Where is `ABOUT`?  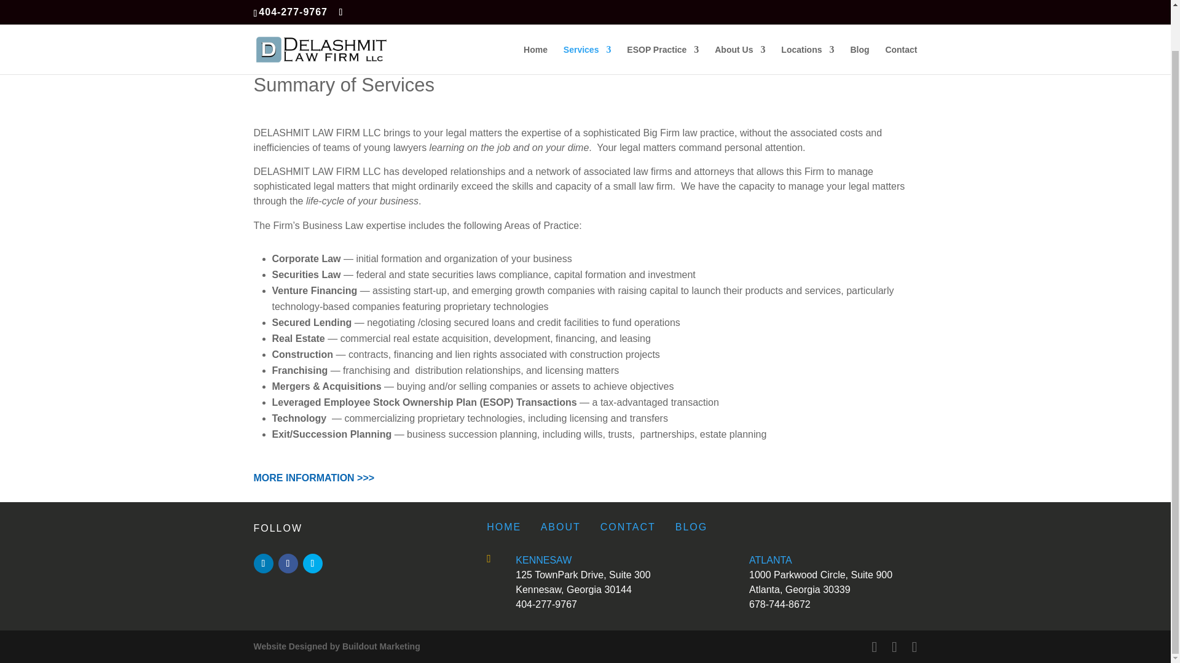 ABOUT is located at coordinates (560, 527).